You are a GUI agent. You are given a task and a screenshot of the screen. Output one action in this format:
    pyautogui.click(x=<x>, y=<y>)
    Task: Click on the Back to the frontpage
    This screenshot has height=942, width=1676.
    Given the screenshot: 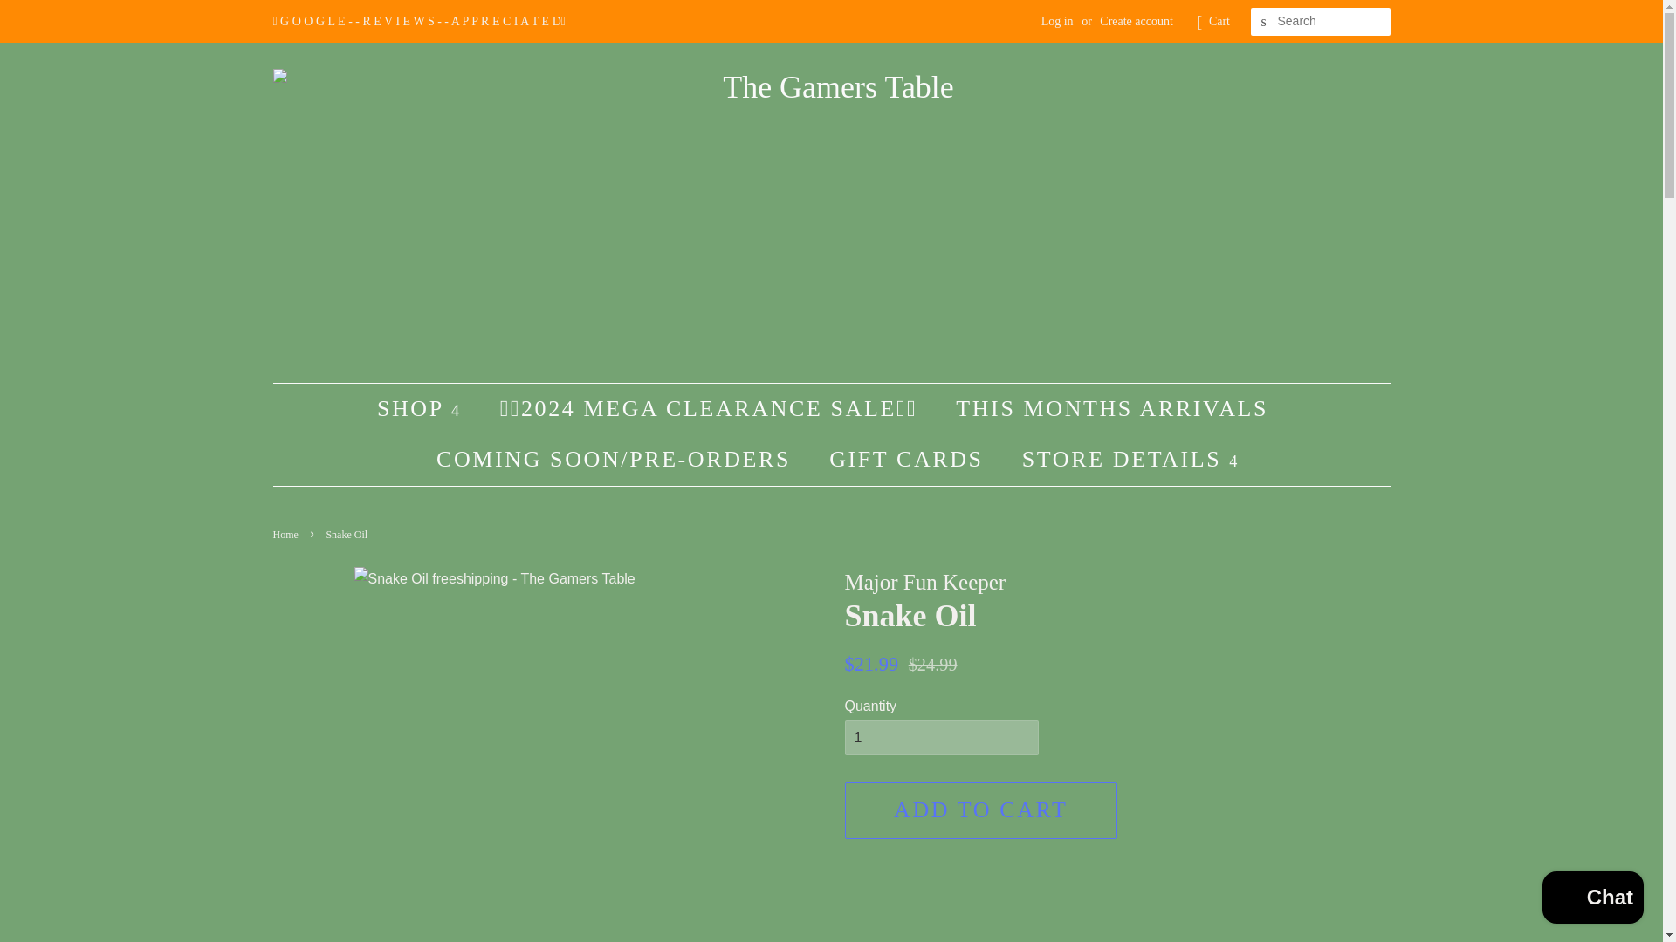 What is the action you would take?
    pyautogui.click(x=286, y=534)
    